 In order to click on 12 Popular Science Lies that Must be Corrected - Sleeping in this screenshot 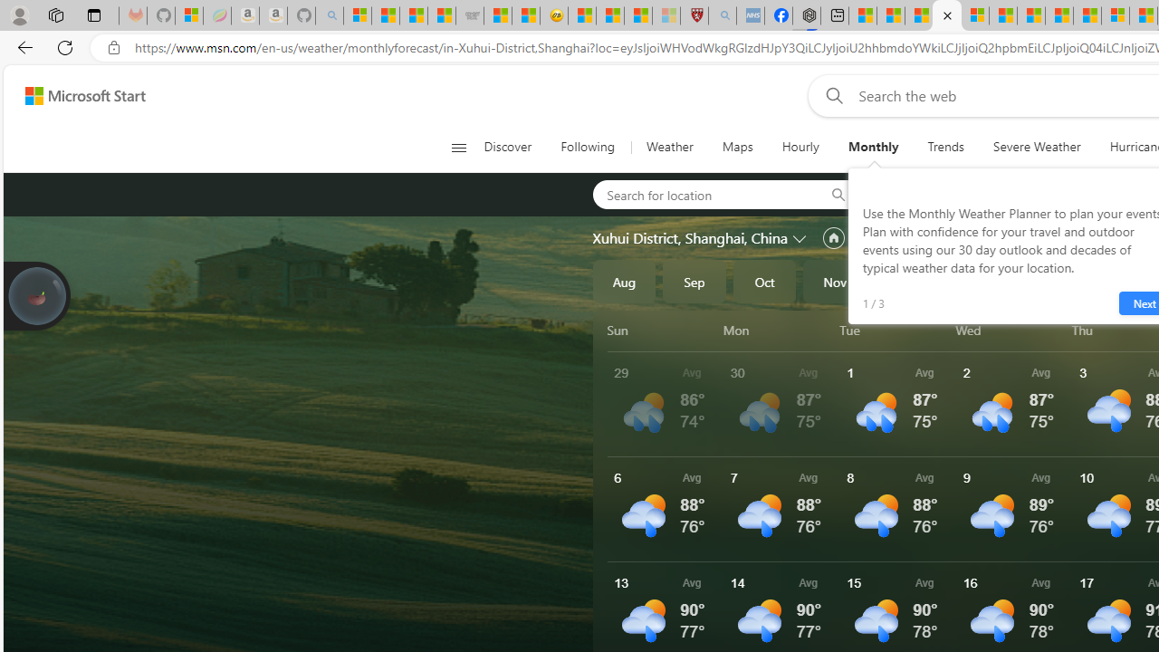, I will do `click(666, 16)`.